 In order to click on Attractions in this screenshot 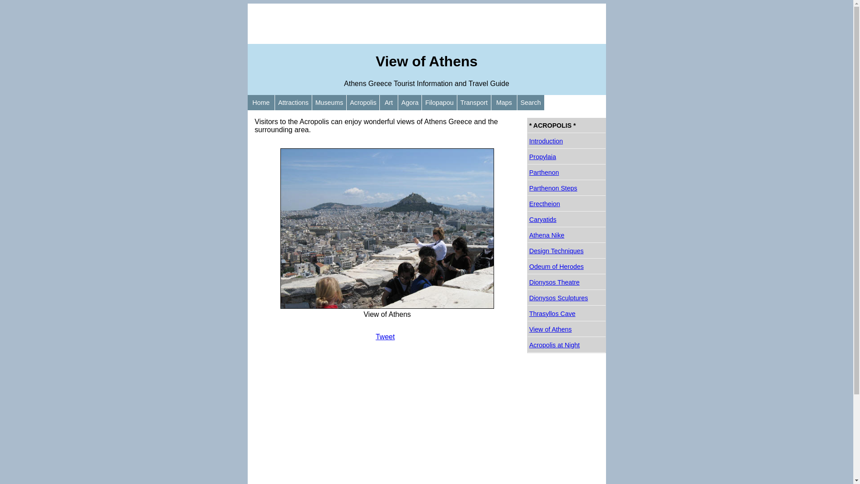, I will do `click(293, 103)`.